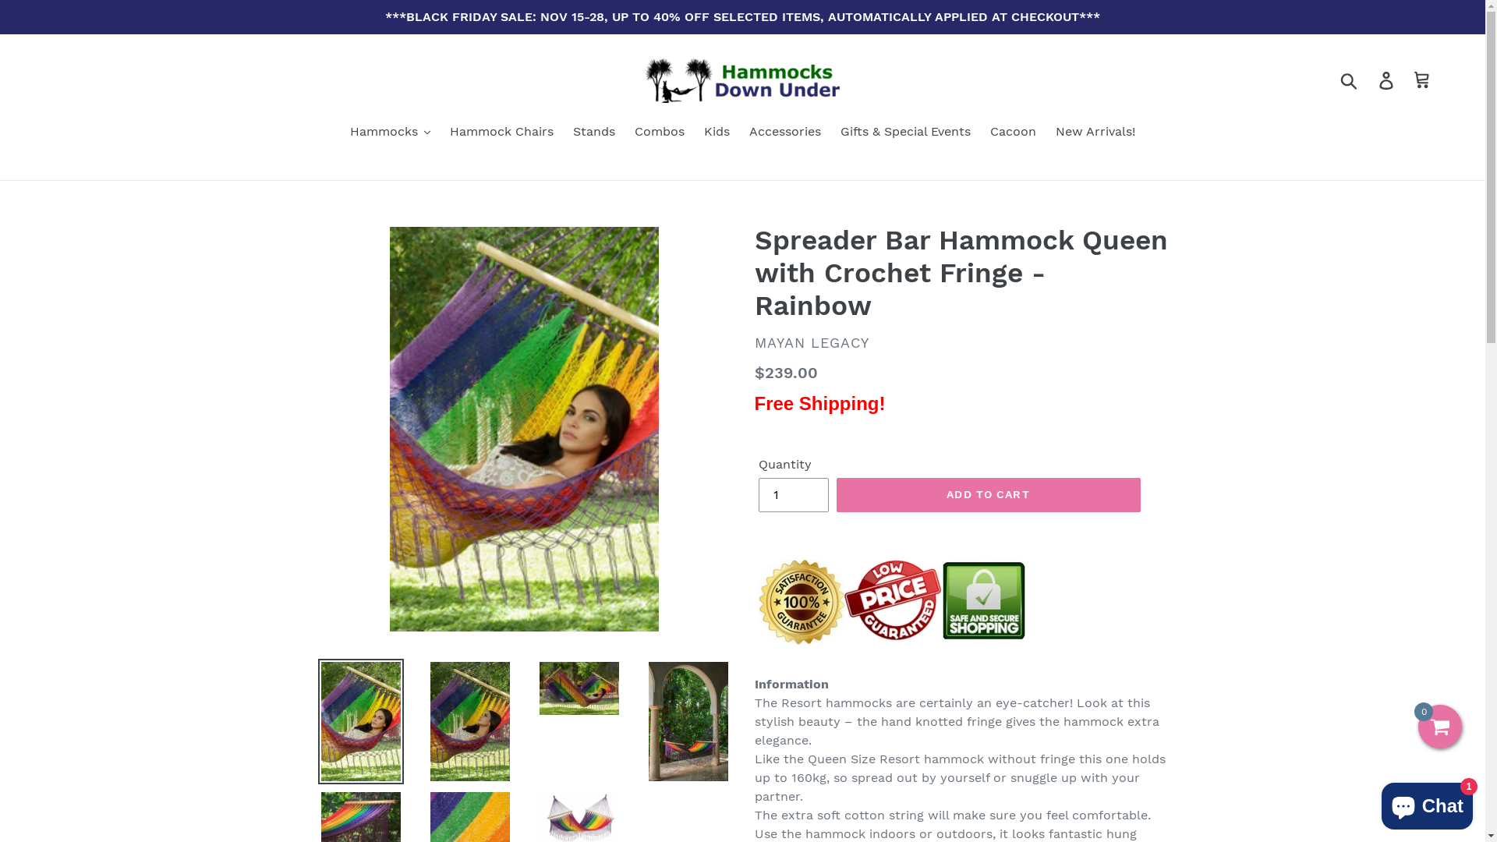 Image resolution: width=1497 pixels, height=842 pixels. I want to click on Stands, so click(594, 133).